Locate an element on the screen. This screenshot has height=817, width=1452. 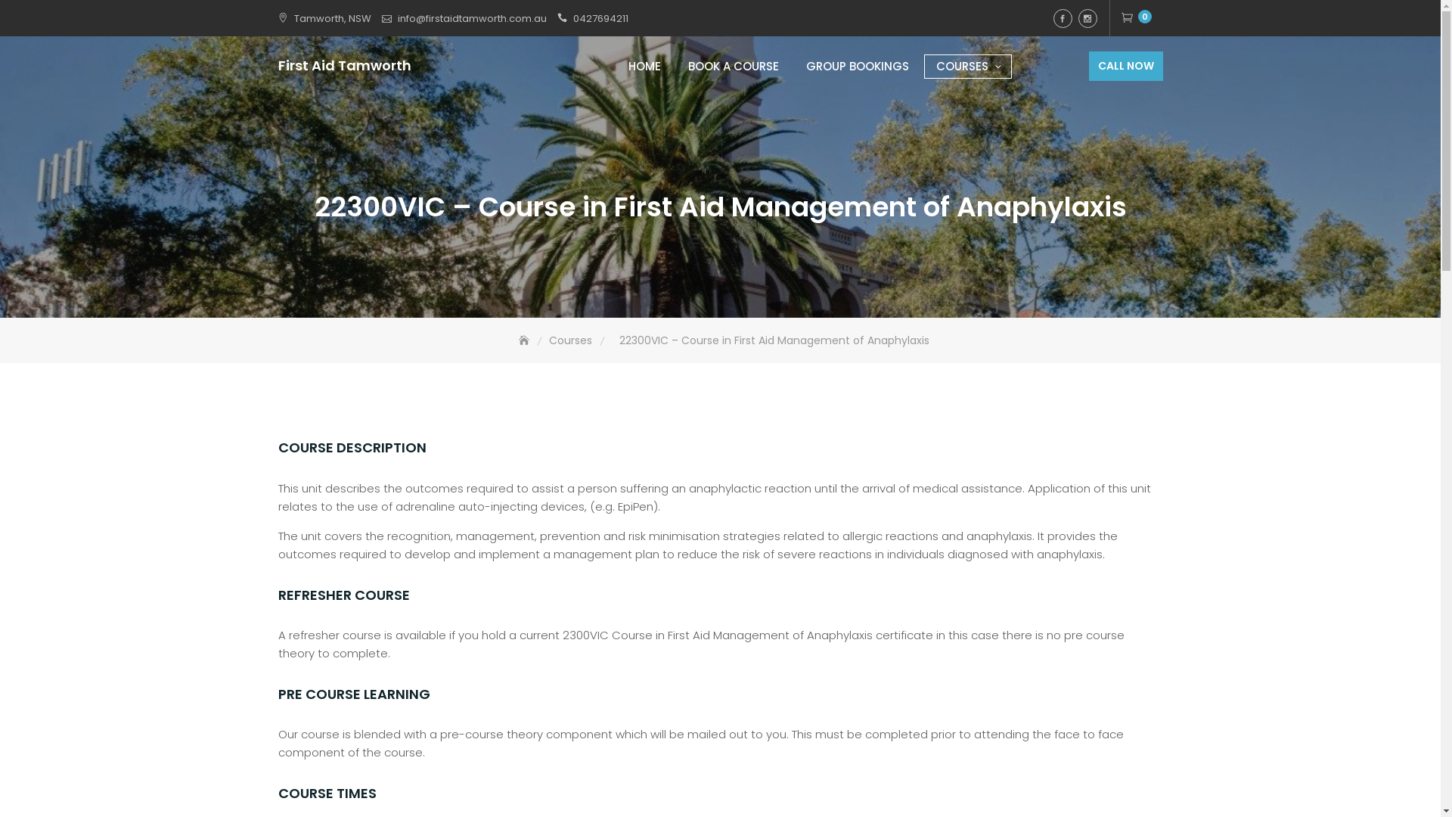
BOOK A COURSE is located at coordinates (733, 66).